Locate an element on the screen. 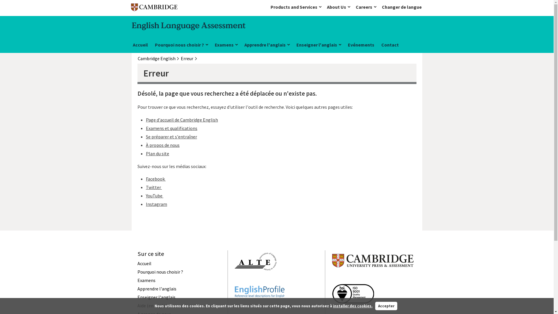  Changer de langue is located at coordinates (402, 7).